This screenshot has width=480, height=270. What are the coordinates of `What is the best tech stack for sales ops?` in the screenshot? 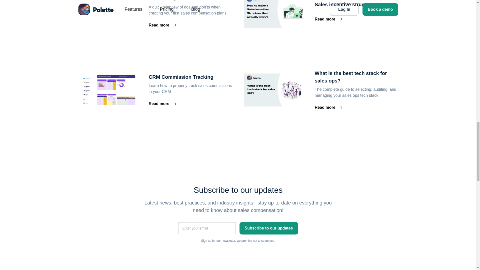 It's located at (356, 77).